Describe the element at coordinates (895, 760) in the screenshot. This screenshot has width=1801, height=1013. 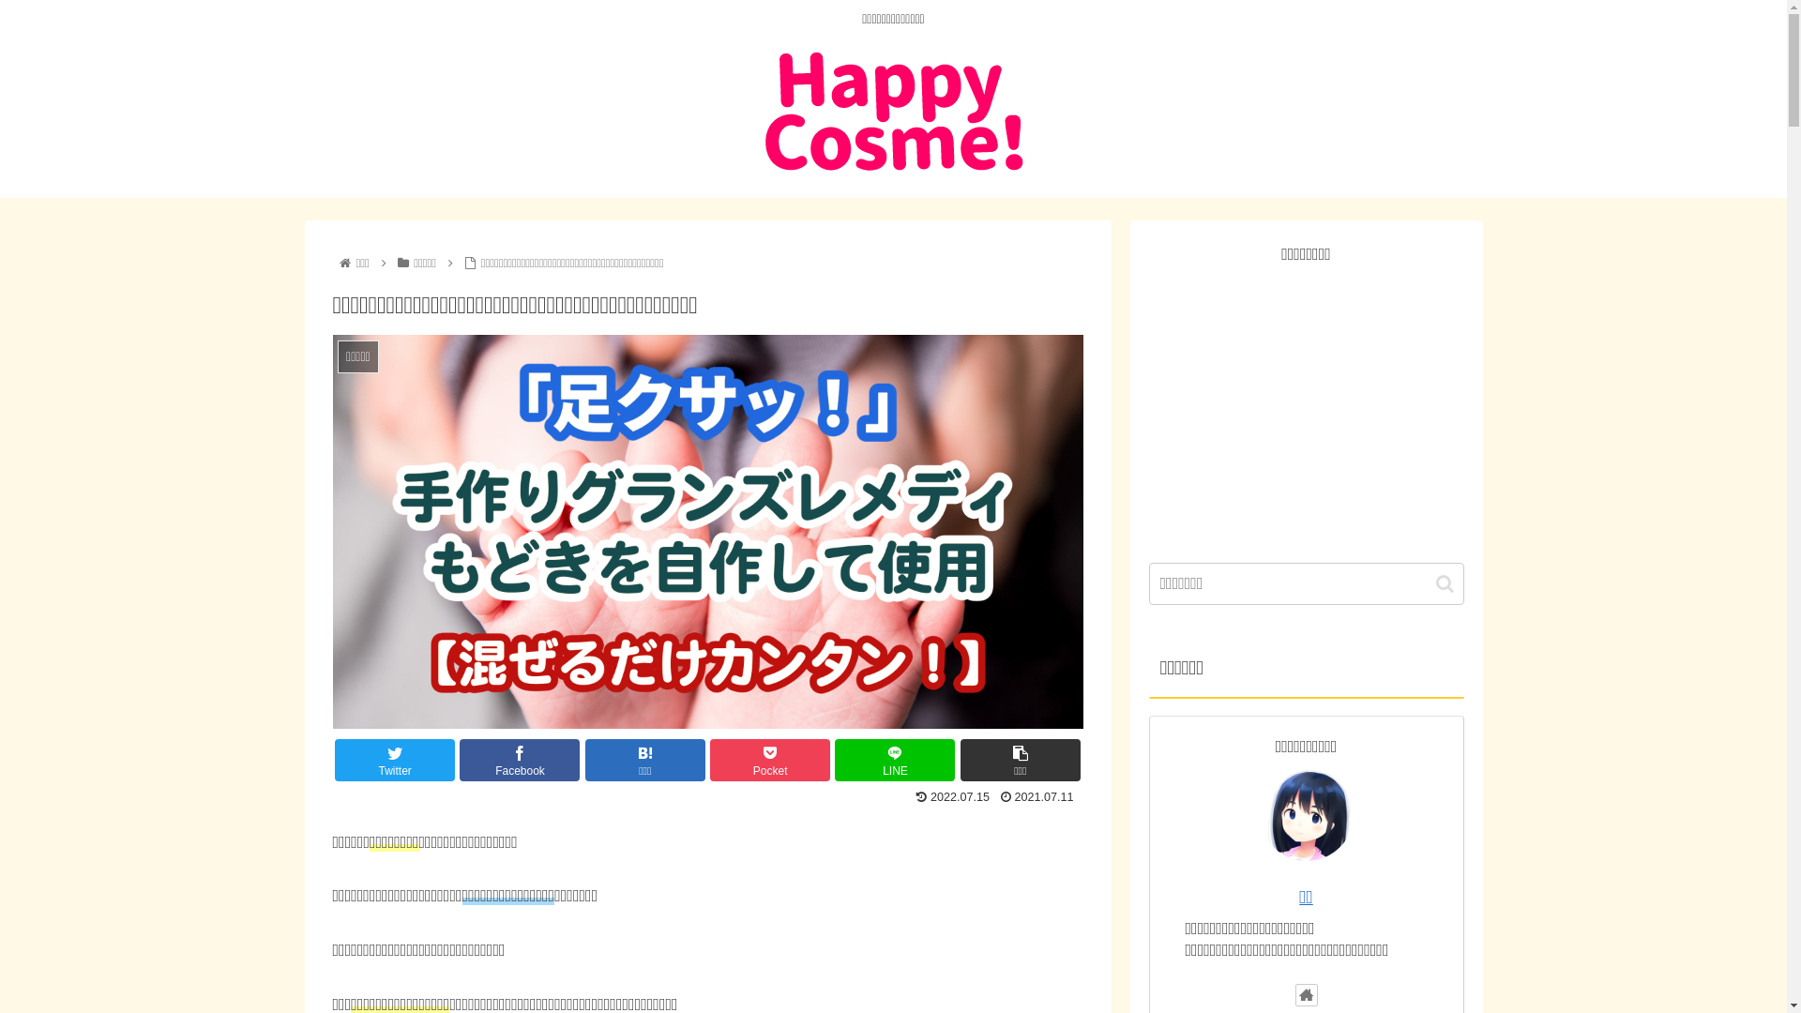
I see `LINE` at that location.